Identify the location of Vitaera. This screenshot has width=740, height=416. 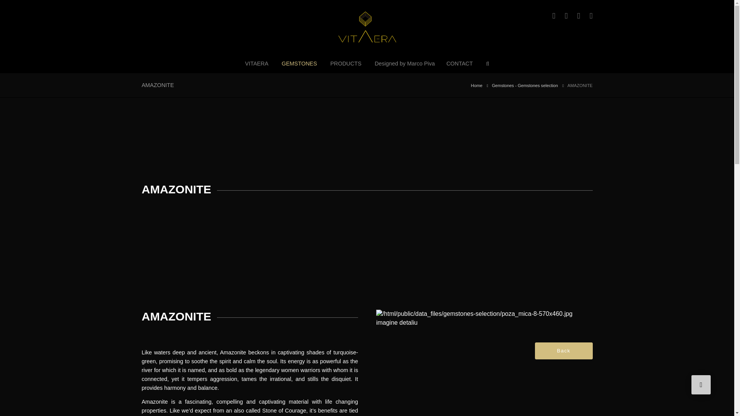
(257, 64).